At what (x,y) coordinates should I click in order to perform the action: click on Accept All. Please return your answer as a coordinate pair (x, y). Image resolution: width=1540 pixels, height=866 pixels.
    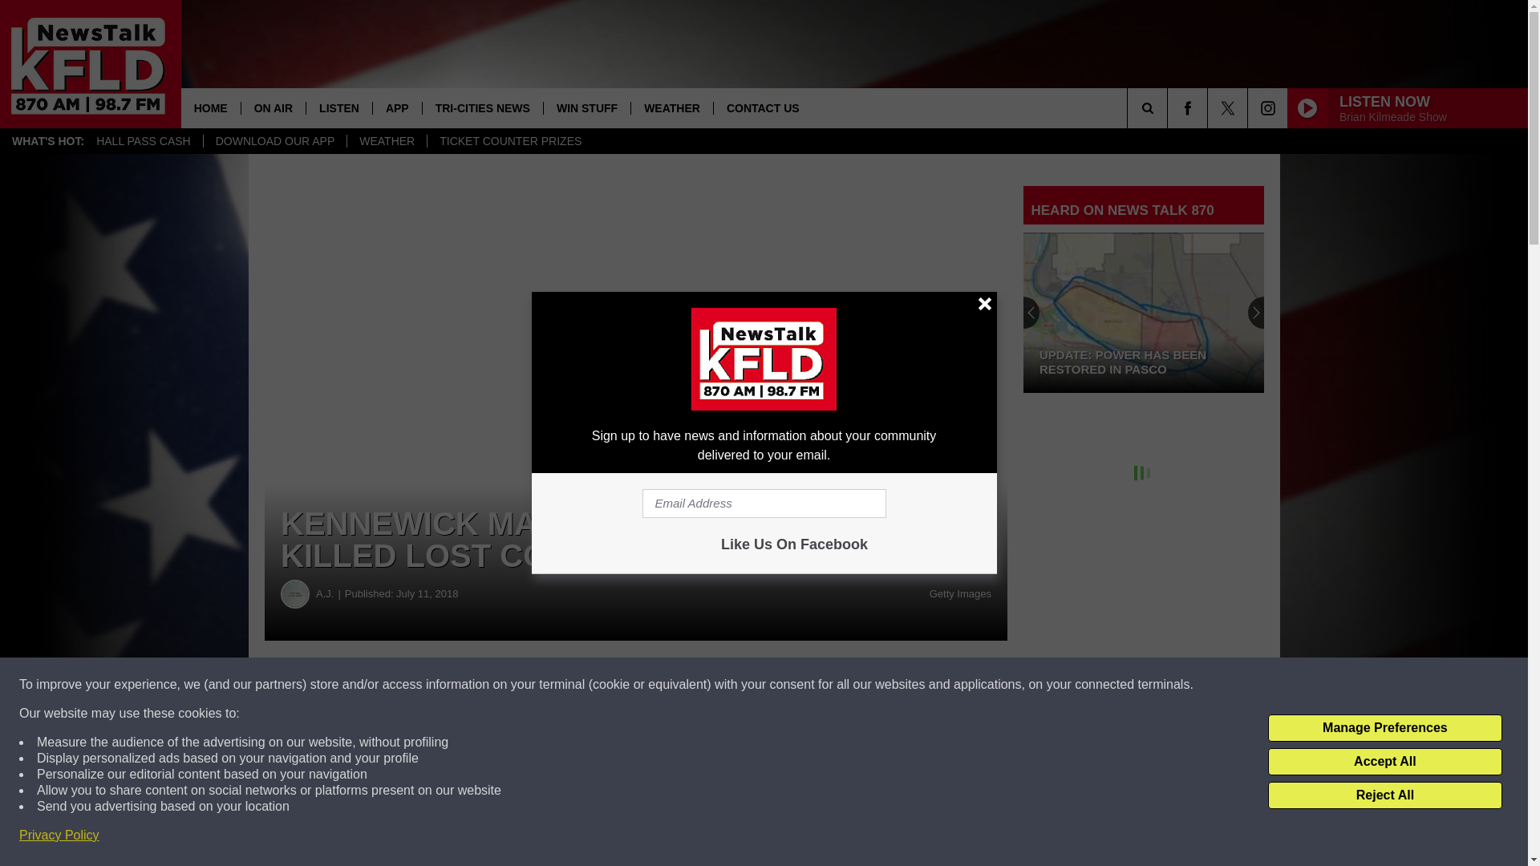
    Looking at the image, I should click on (1384, 762).